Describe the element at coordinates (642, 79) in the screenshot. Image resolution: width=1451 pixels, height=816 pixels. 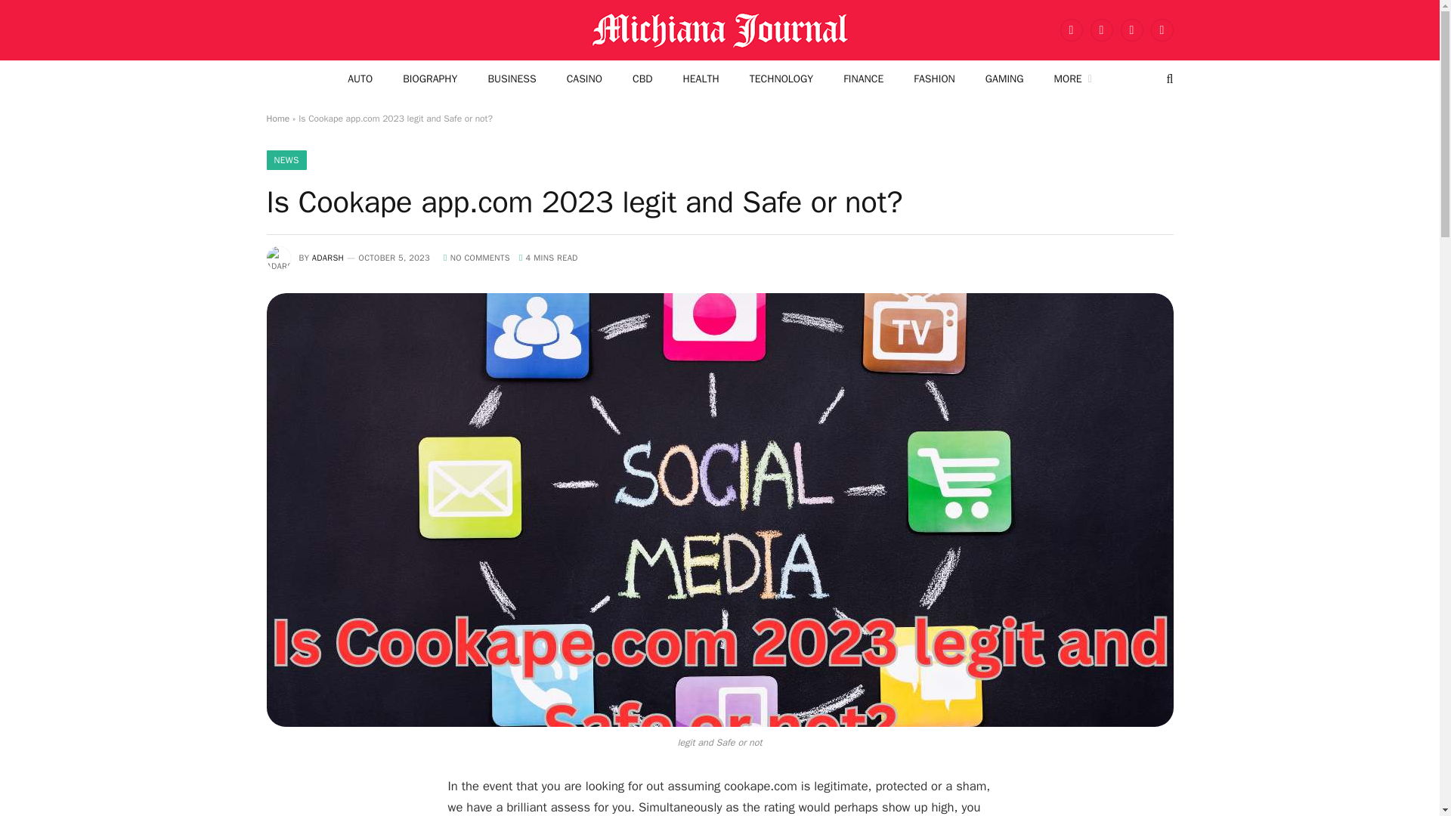
I see `CBD` at that location.